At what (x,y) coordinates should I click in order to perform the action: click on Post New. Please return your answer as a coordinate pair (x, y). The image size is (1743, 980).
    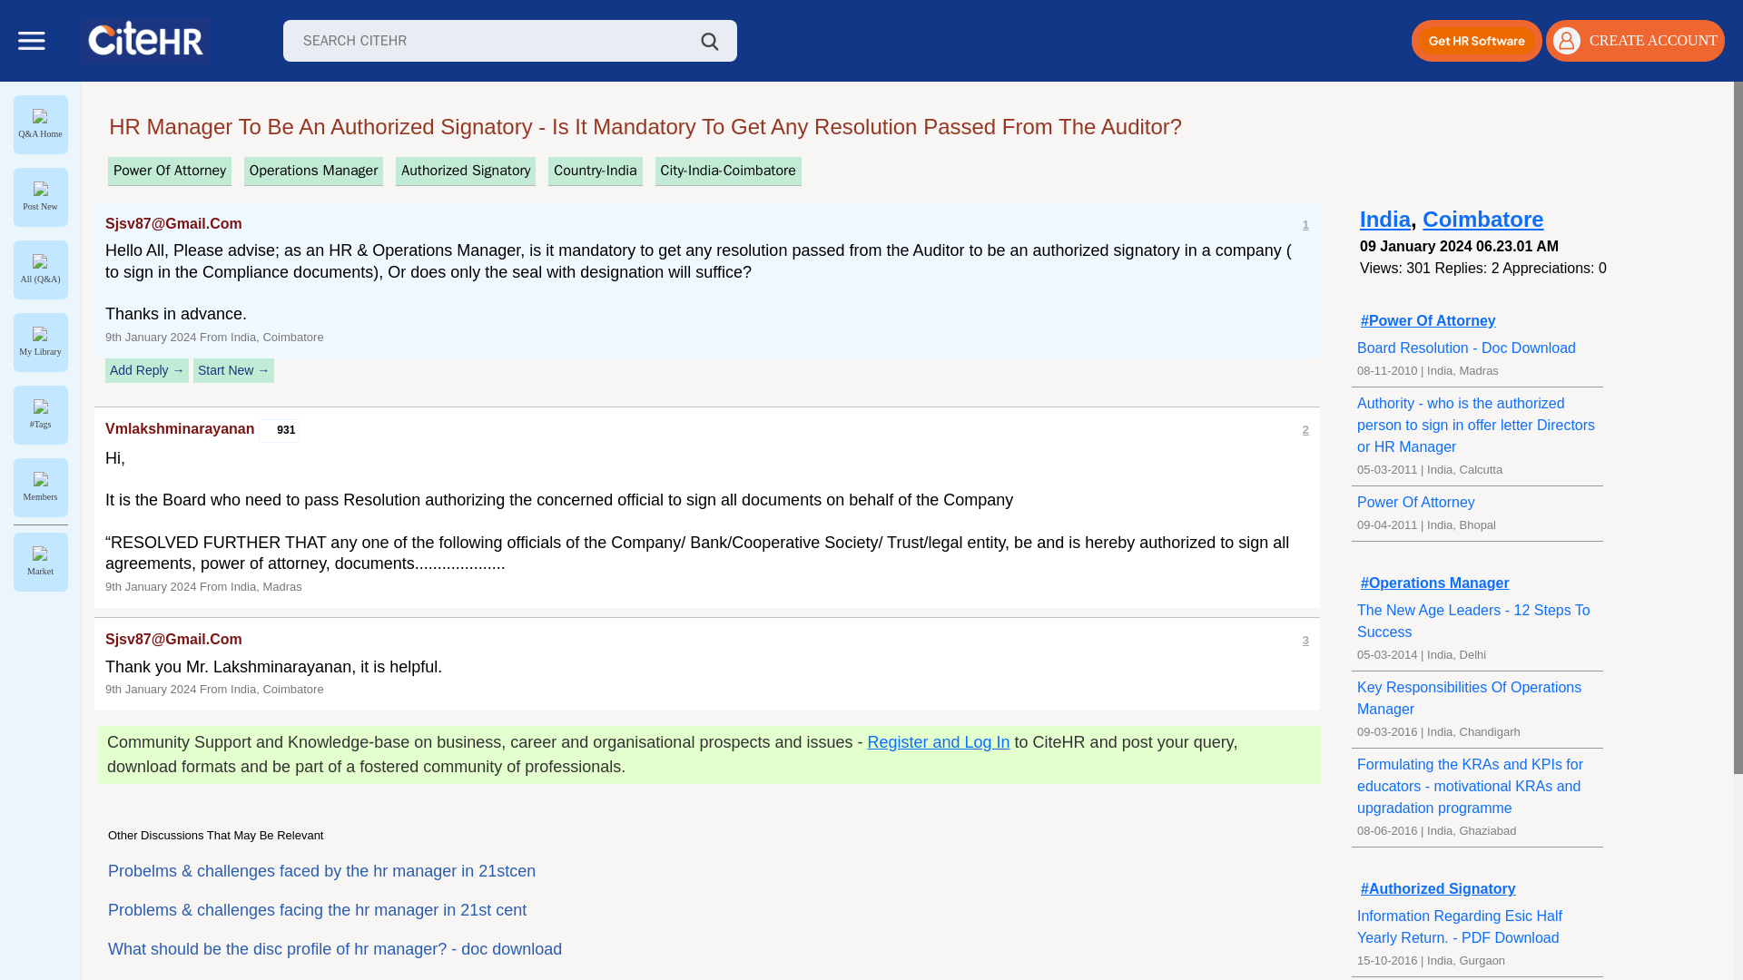
    Looking at the image, I should click on (40, 197).